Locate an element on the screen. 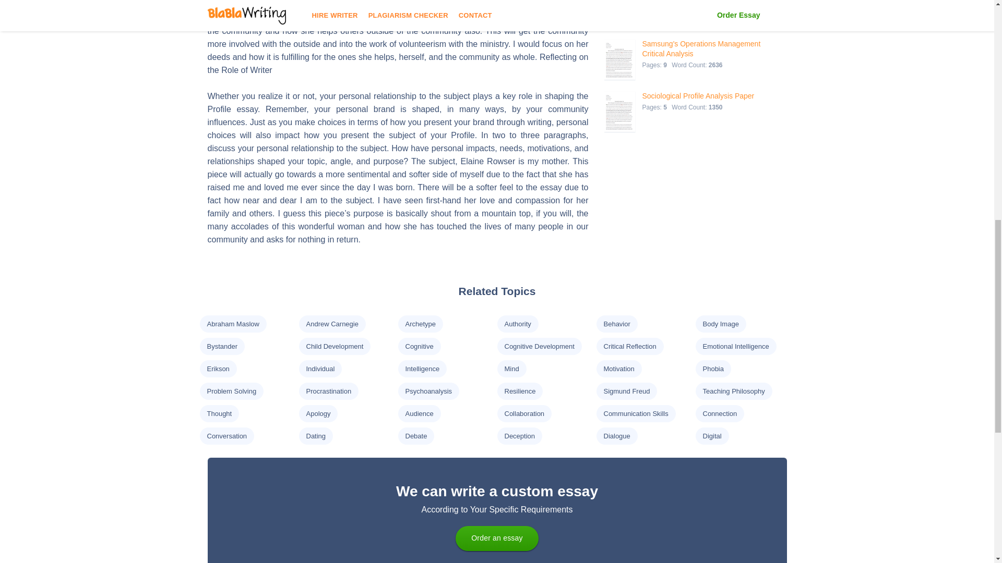 This screenshot has width=1002, height=563. Abraham Maslow is located at coordinates (232, 324).